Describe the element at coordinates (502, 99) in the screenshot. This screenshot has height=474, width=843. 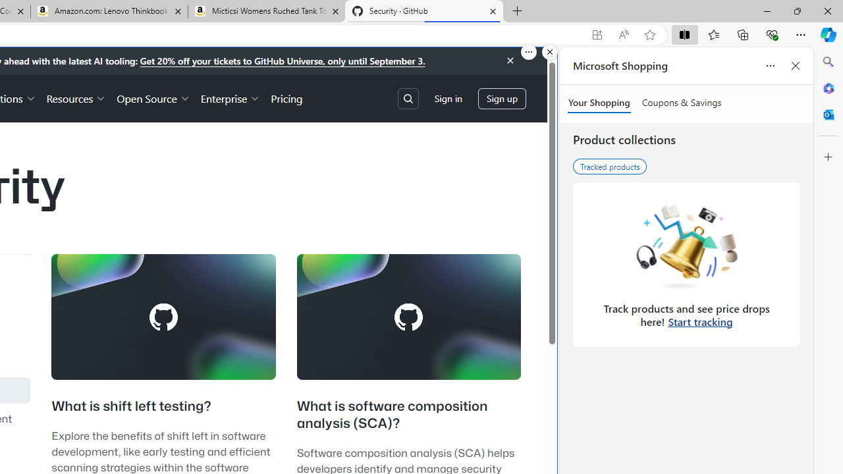
I see `Sign up` at that location.